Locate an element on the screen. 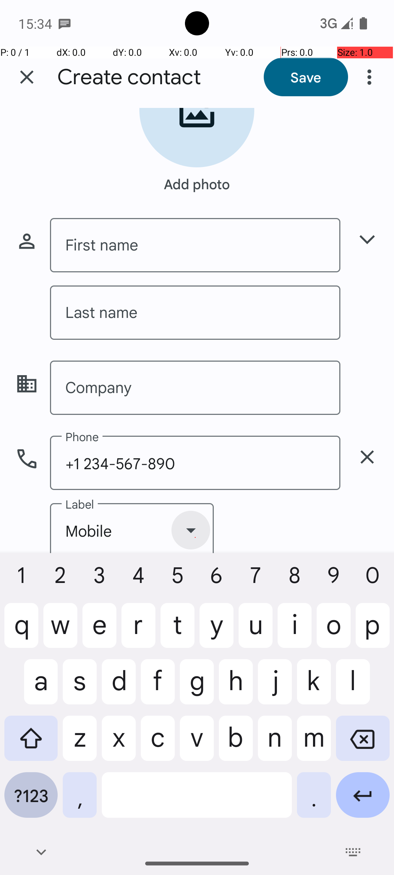 This screenshot has height=875, width=394. a is located at coordinates (31, 688).